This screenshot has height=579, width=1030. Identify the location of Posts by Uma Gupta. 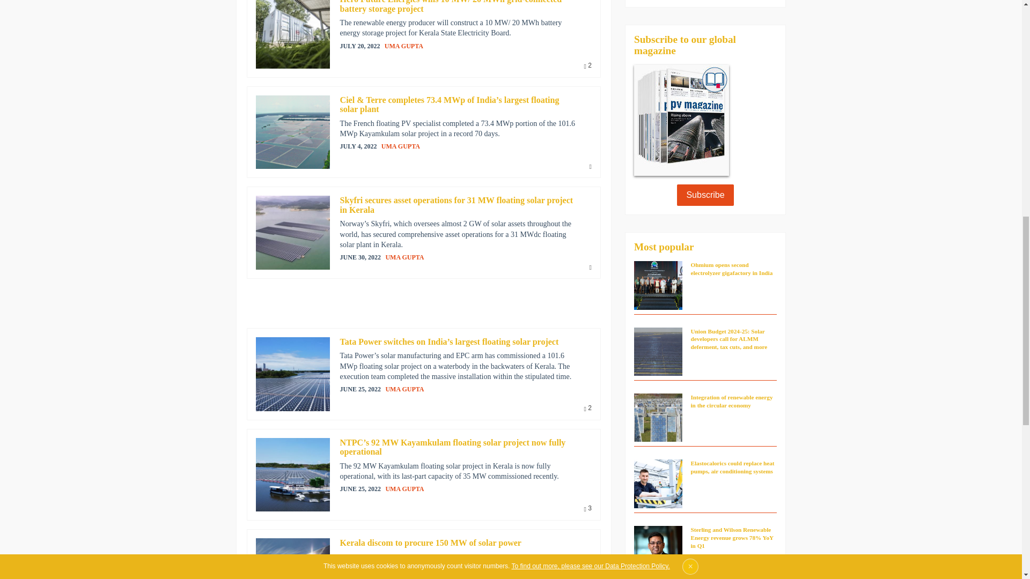
(403, 46).